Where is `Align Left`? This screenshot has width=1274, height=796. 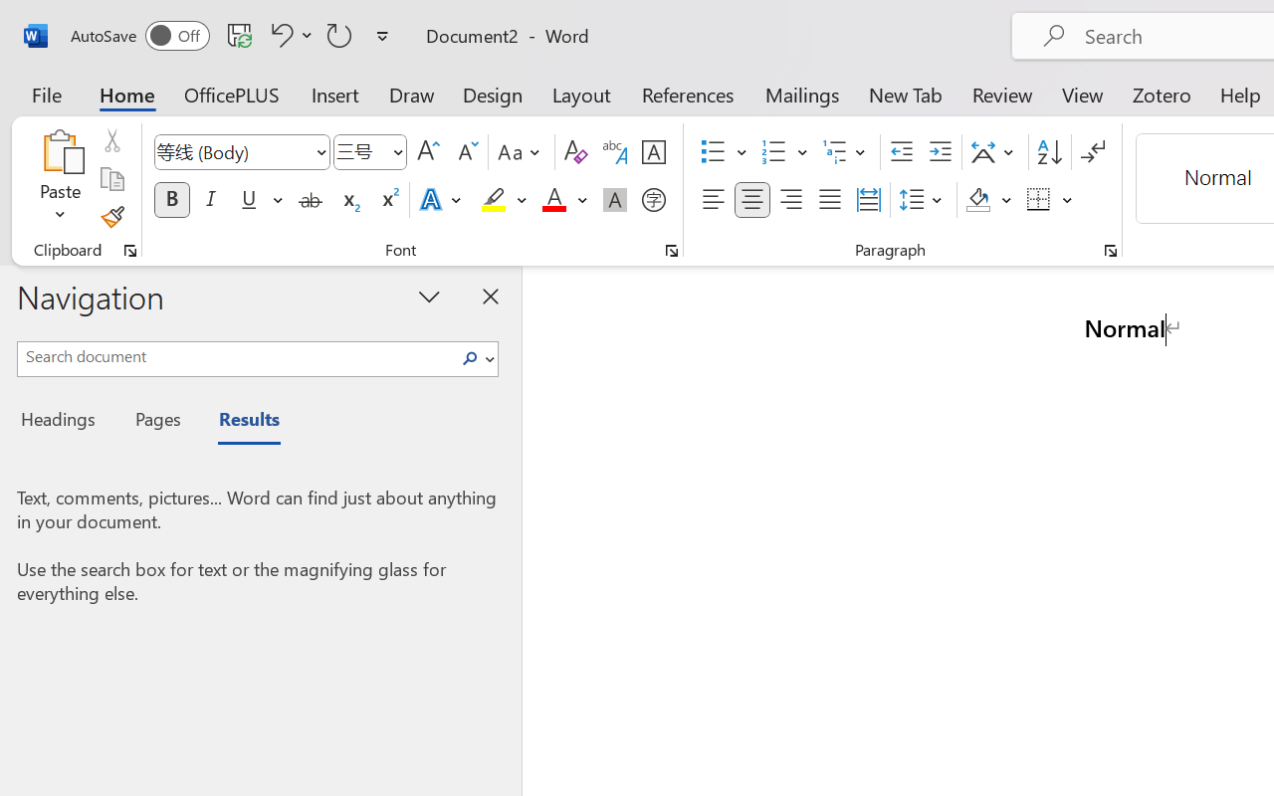
Align Left is located at coordinates (713, 200).